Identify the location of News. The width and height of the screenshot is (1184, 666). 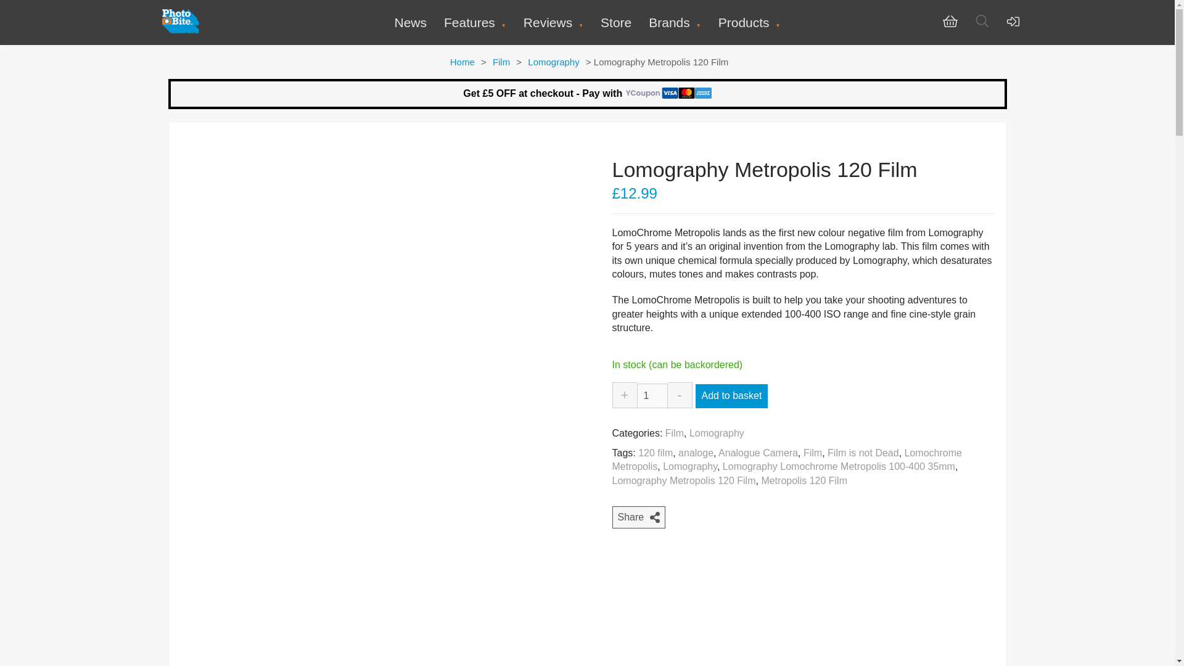
(410, 22).